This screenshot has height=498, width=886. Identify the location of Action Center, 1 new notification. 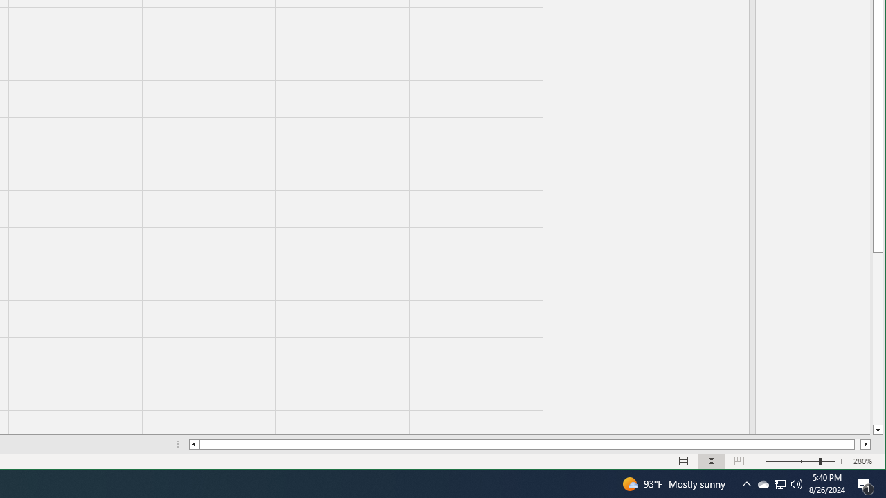
(779, 484).